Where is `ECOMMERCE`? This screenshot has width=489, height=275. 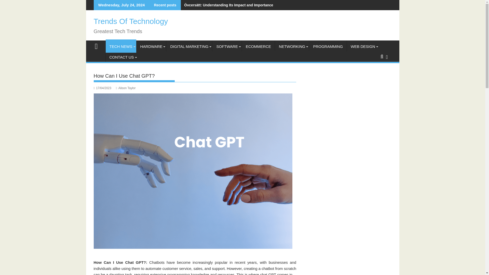
ECOMMERCE is located at coordinates (258, 46).